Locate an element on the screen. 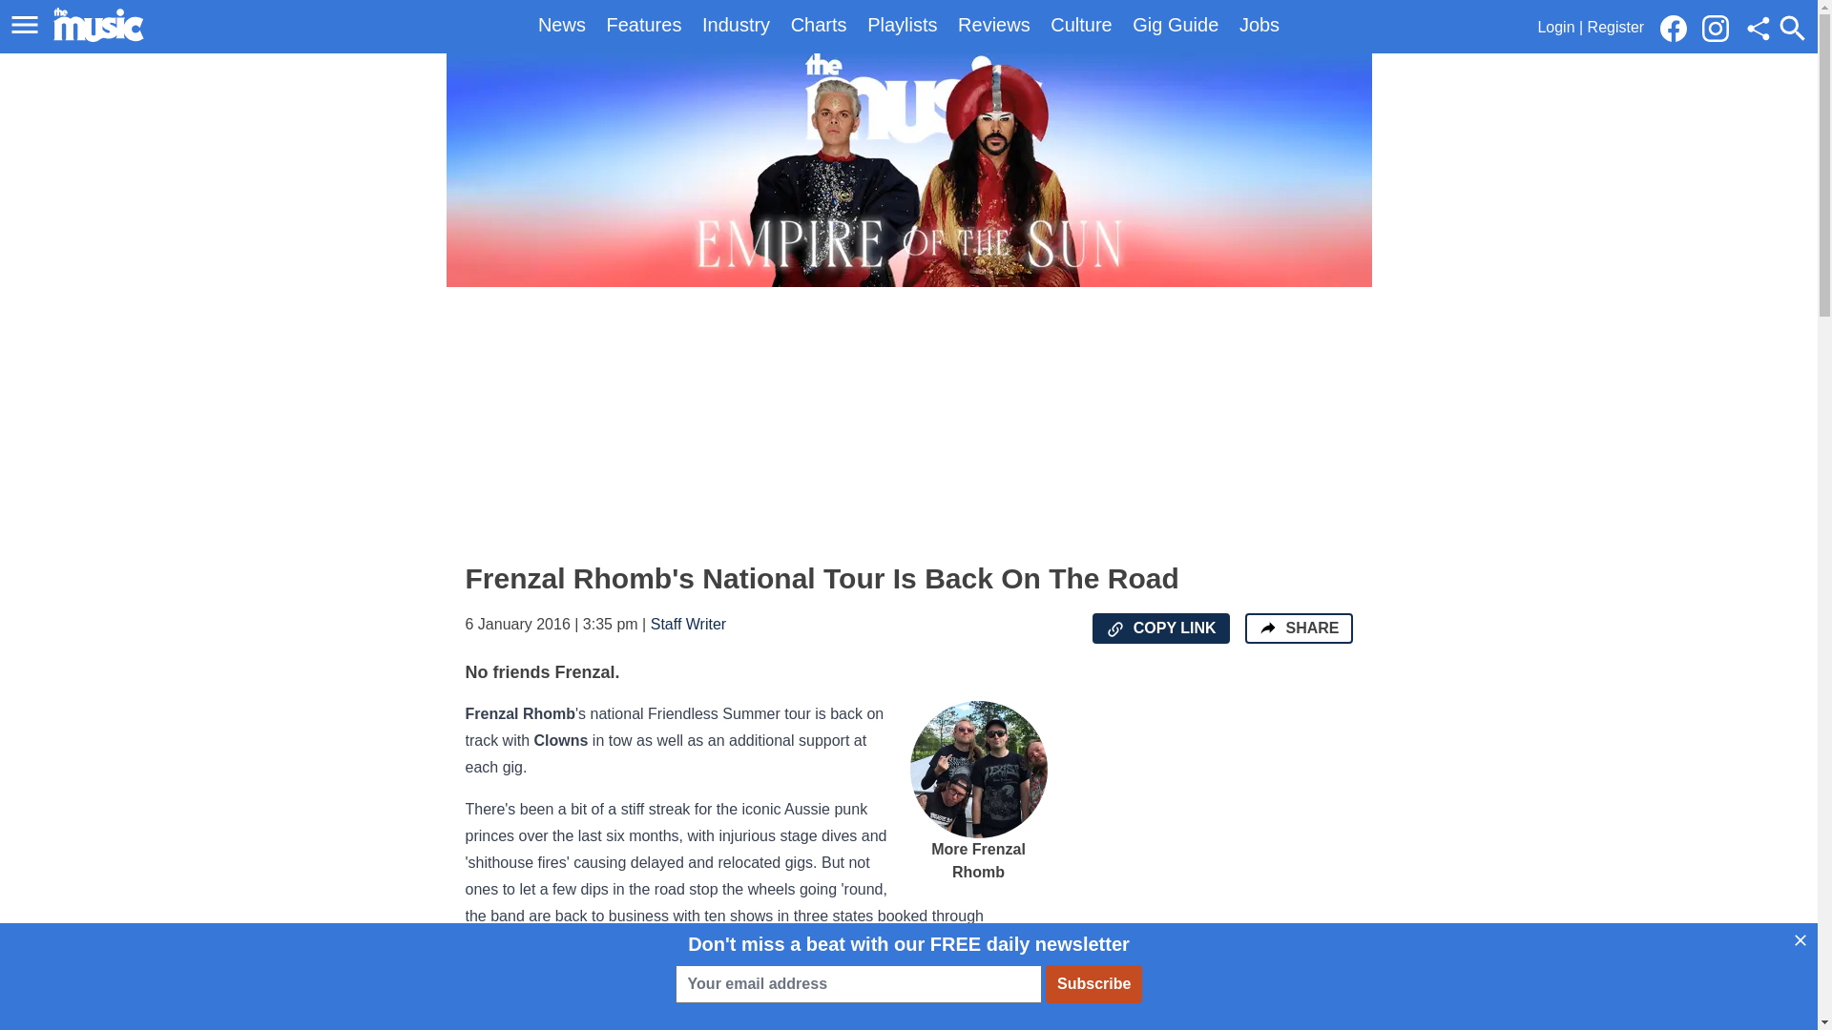 The width and height of the screenshot is (1832, 1030). Register is located at coordinates (1616, 27).